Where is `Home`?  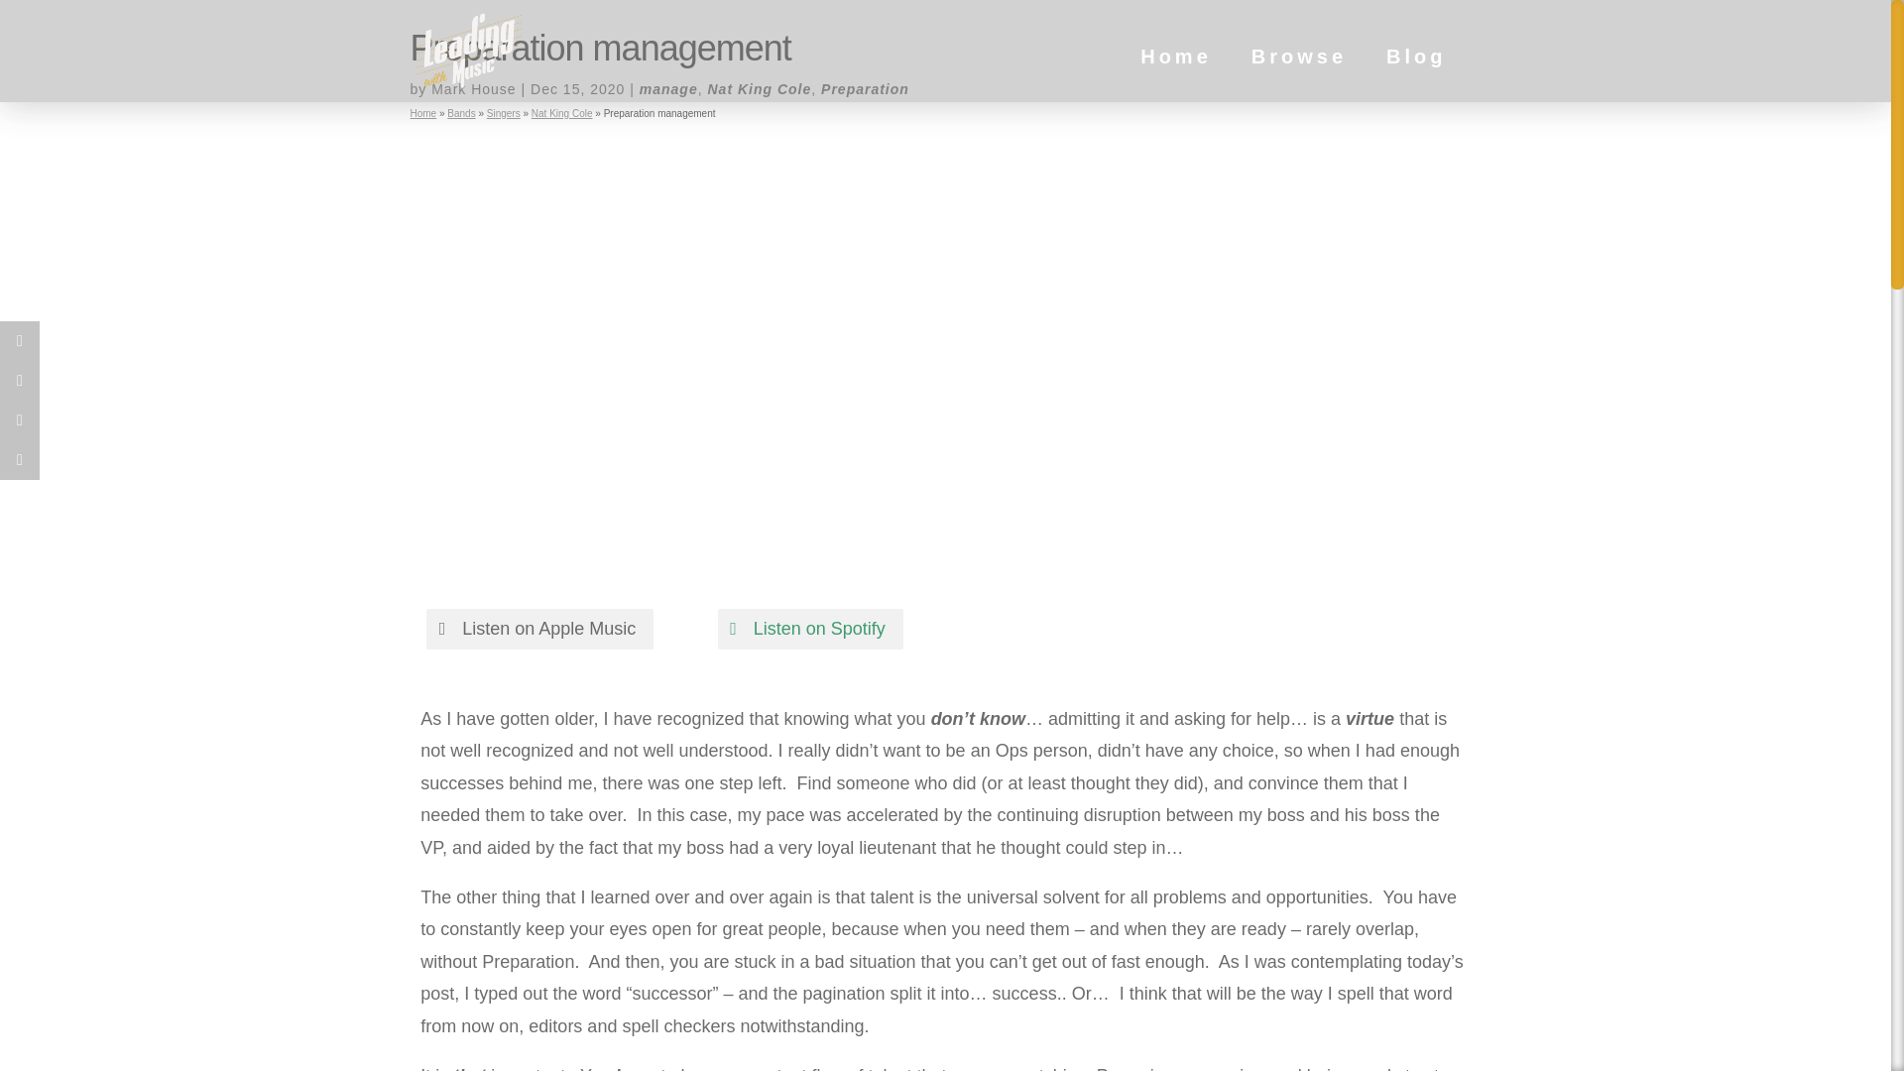
Home is located at coordinates (1176, 81).